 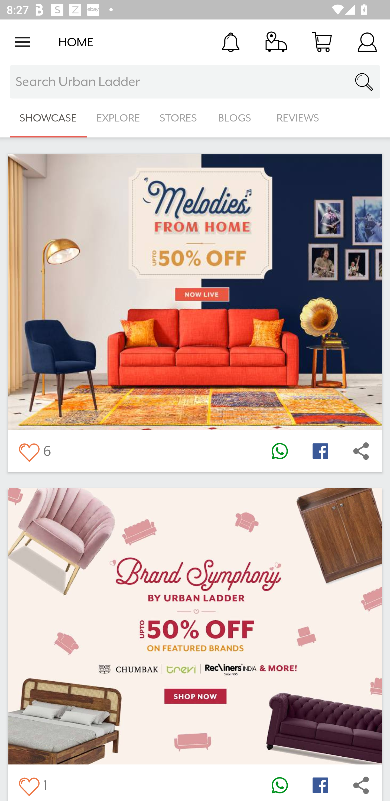 I want to click on Account Details, so click(x=367, y=42).